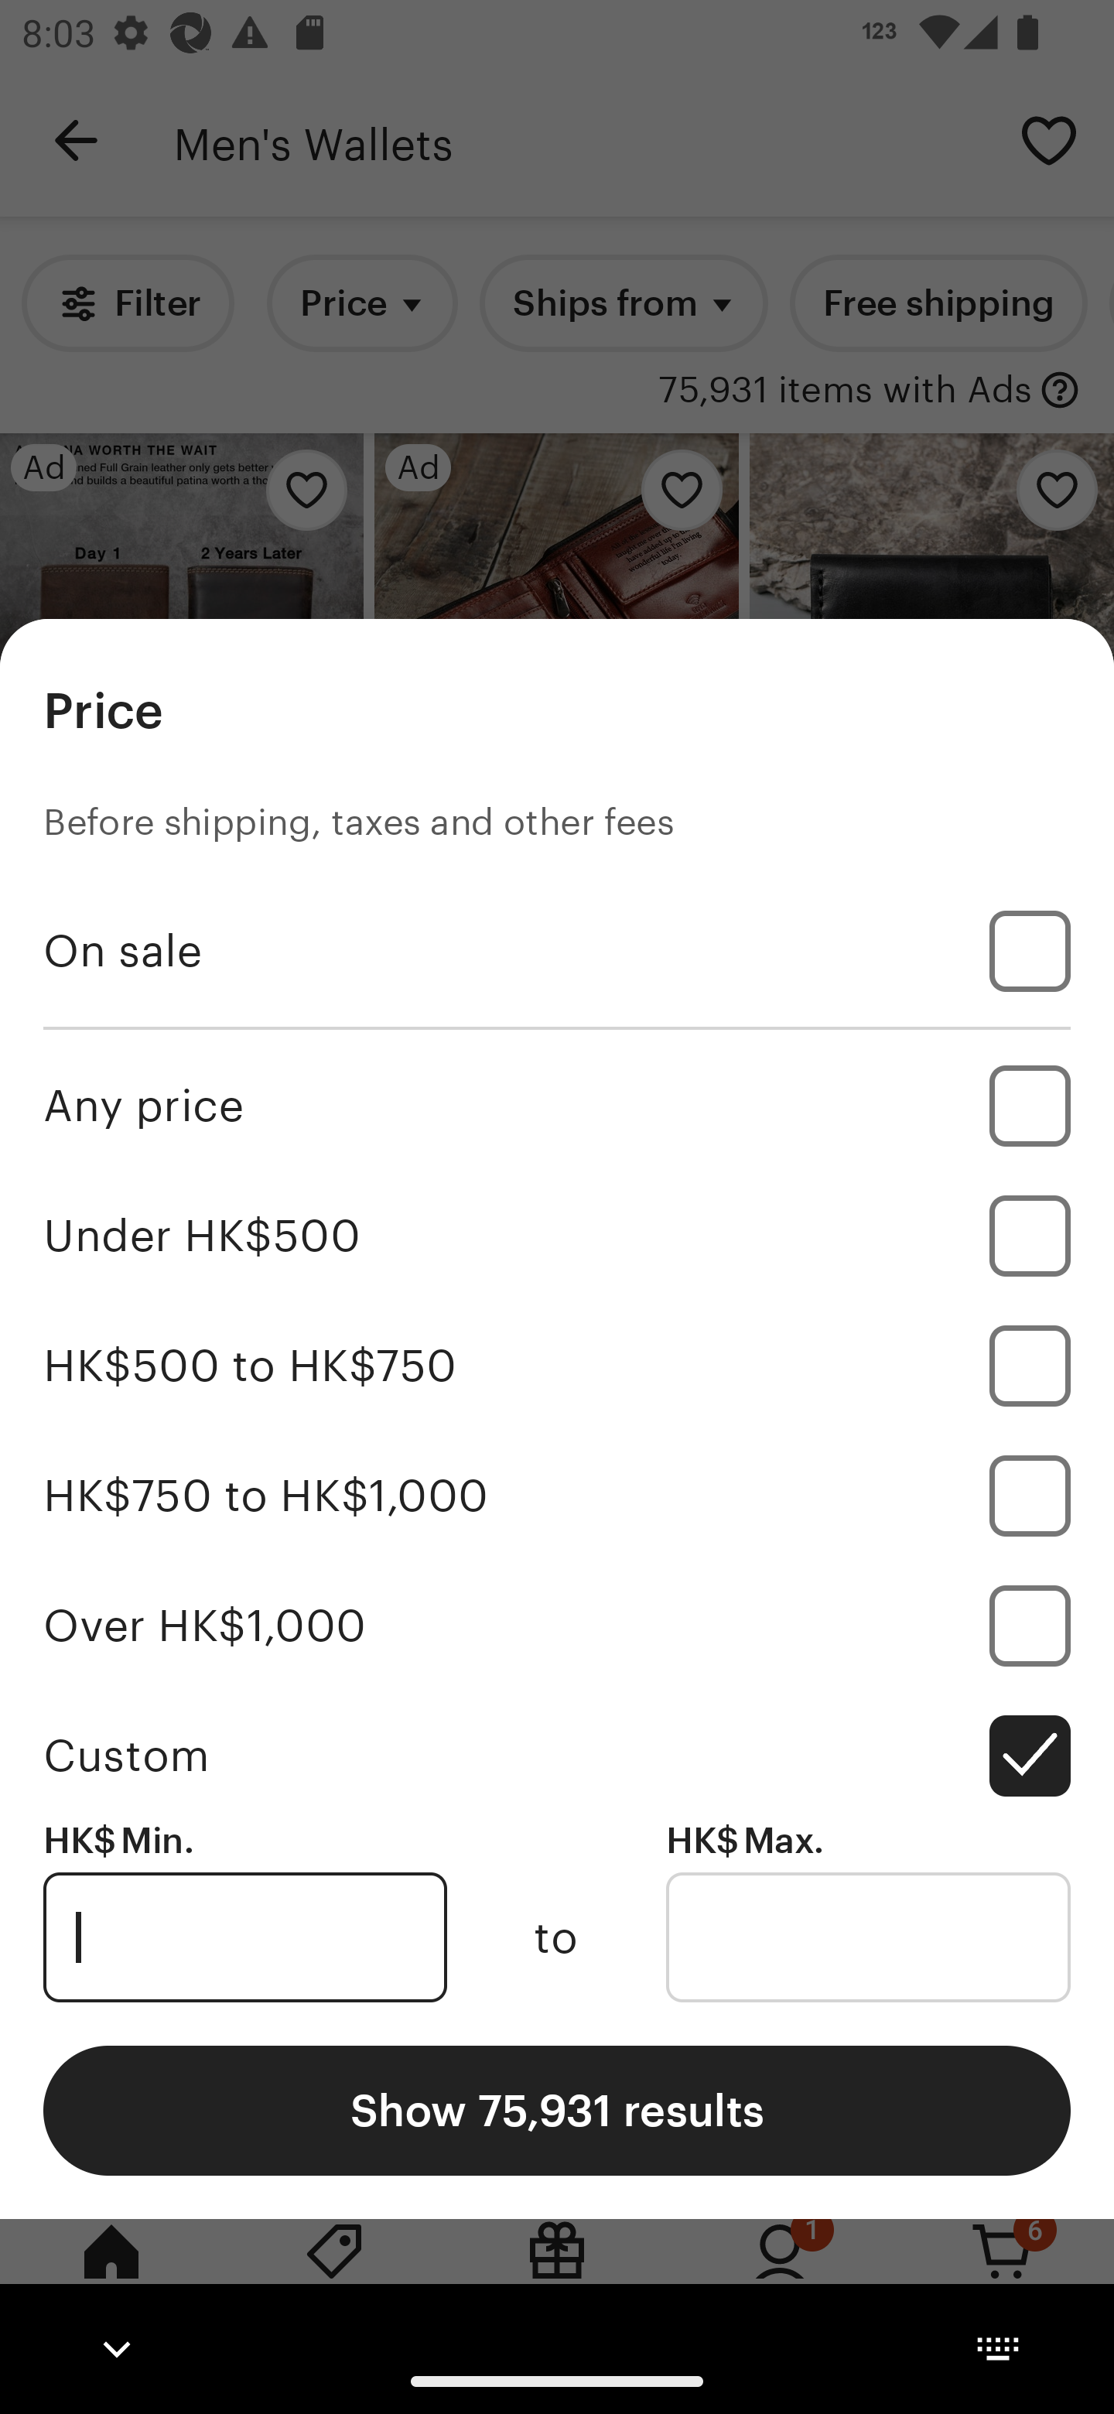 Image resolution: width=1114 pixels, height=2414 pixels. I want to click on Over HK$1,000, so click(557, 1625).